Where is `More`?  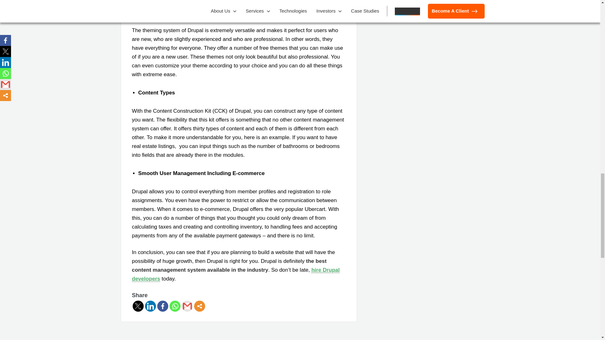
More is located at coordinates (199, 306).